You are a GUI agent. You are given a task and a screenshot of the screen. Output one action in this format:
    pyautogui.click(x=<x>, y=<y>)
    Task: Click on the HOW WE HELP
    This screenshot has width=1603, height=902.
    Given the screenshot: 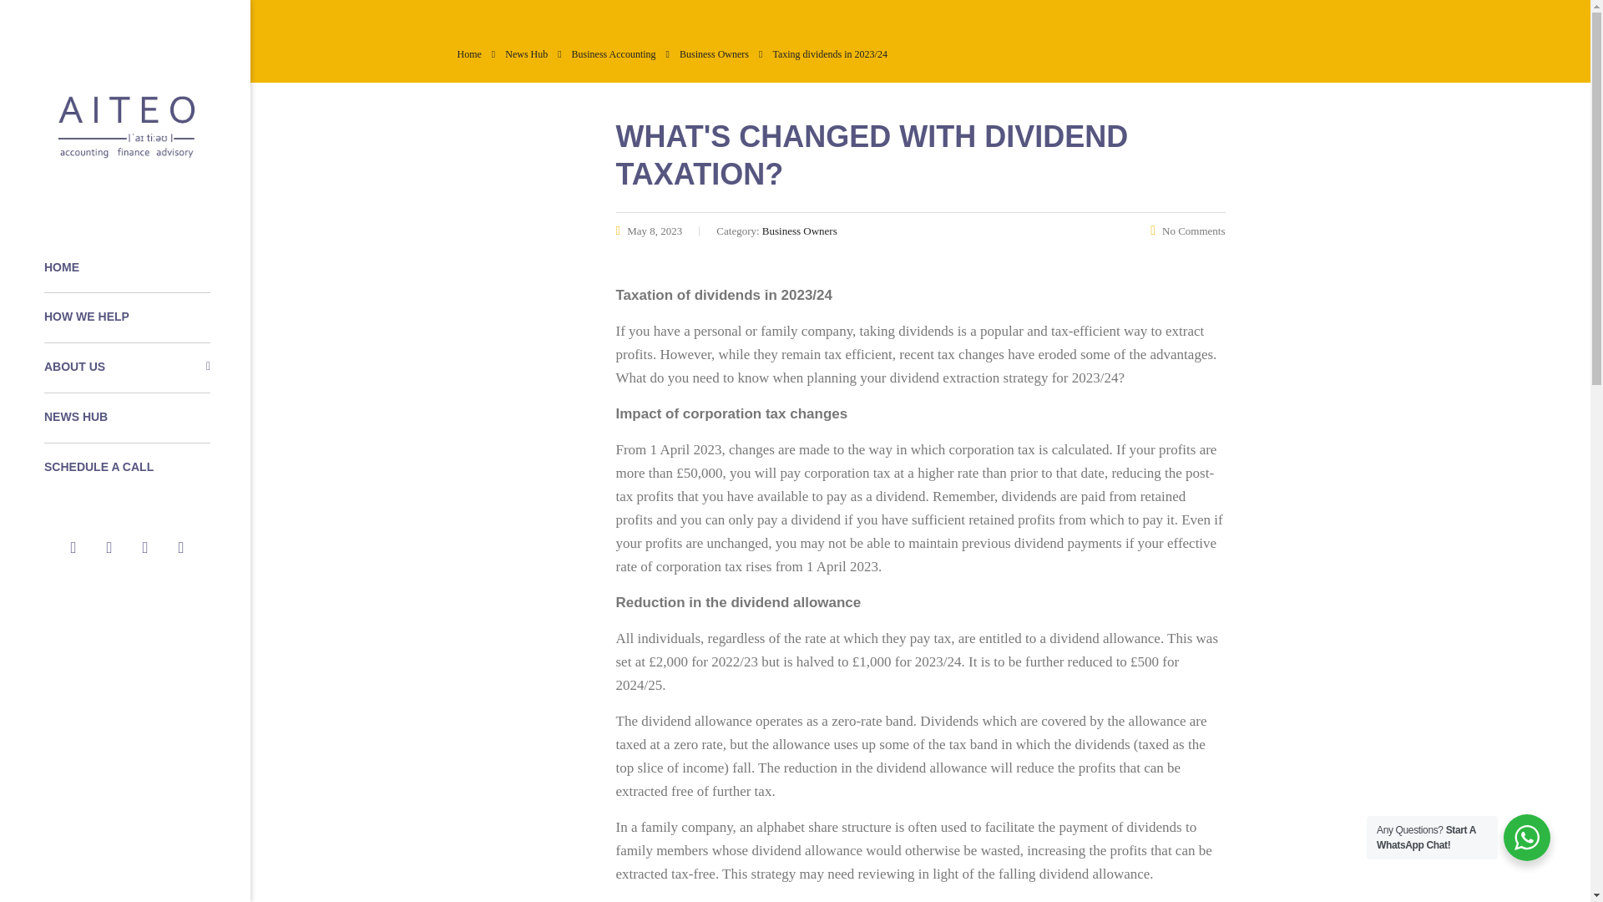 What is the action you would take?
    pyautogui.click(x=127, y=317)
    